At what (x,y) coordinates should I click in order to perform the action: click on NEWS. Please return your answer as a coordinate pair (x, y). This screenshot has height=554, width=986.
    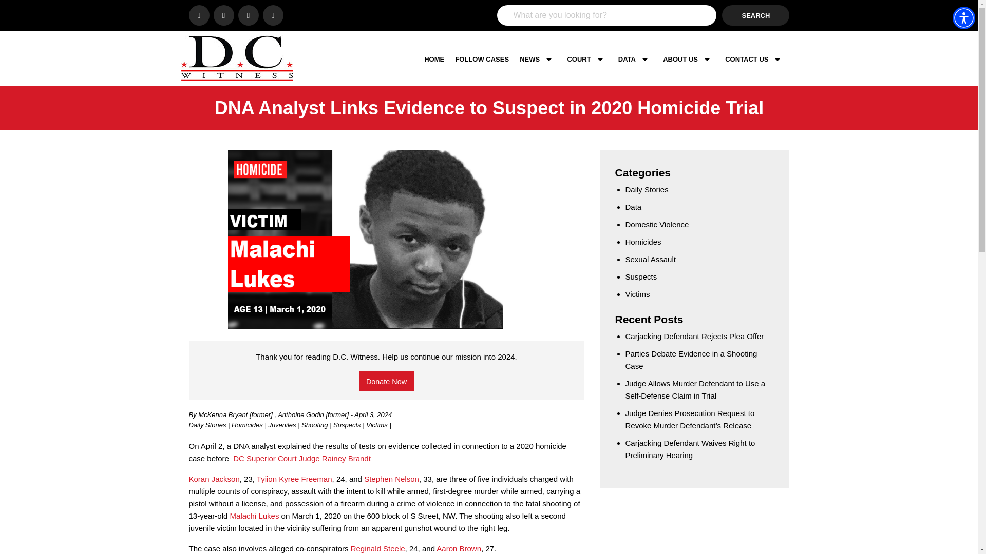
    Looking at the image, I should click on (538, 59).